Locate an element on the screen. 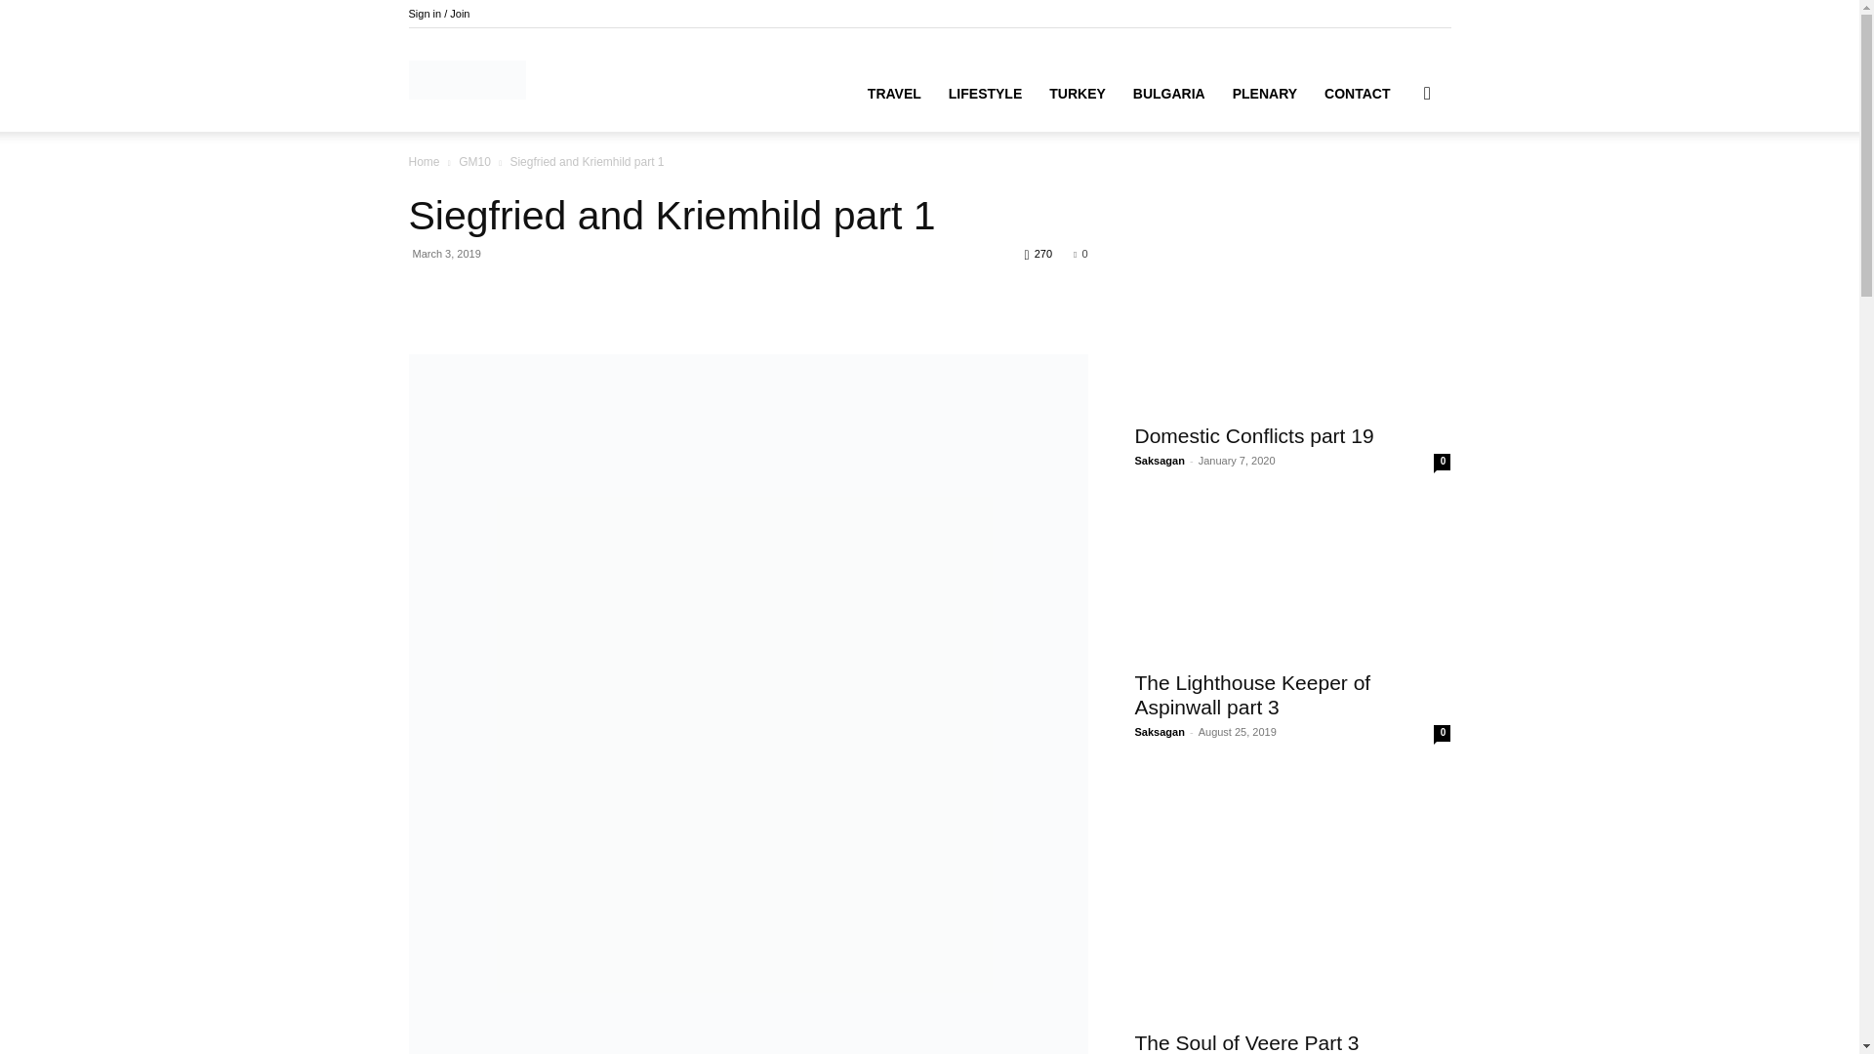  TRAVEL is located at coordinates (894, 94).